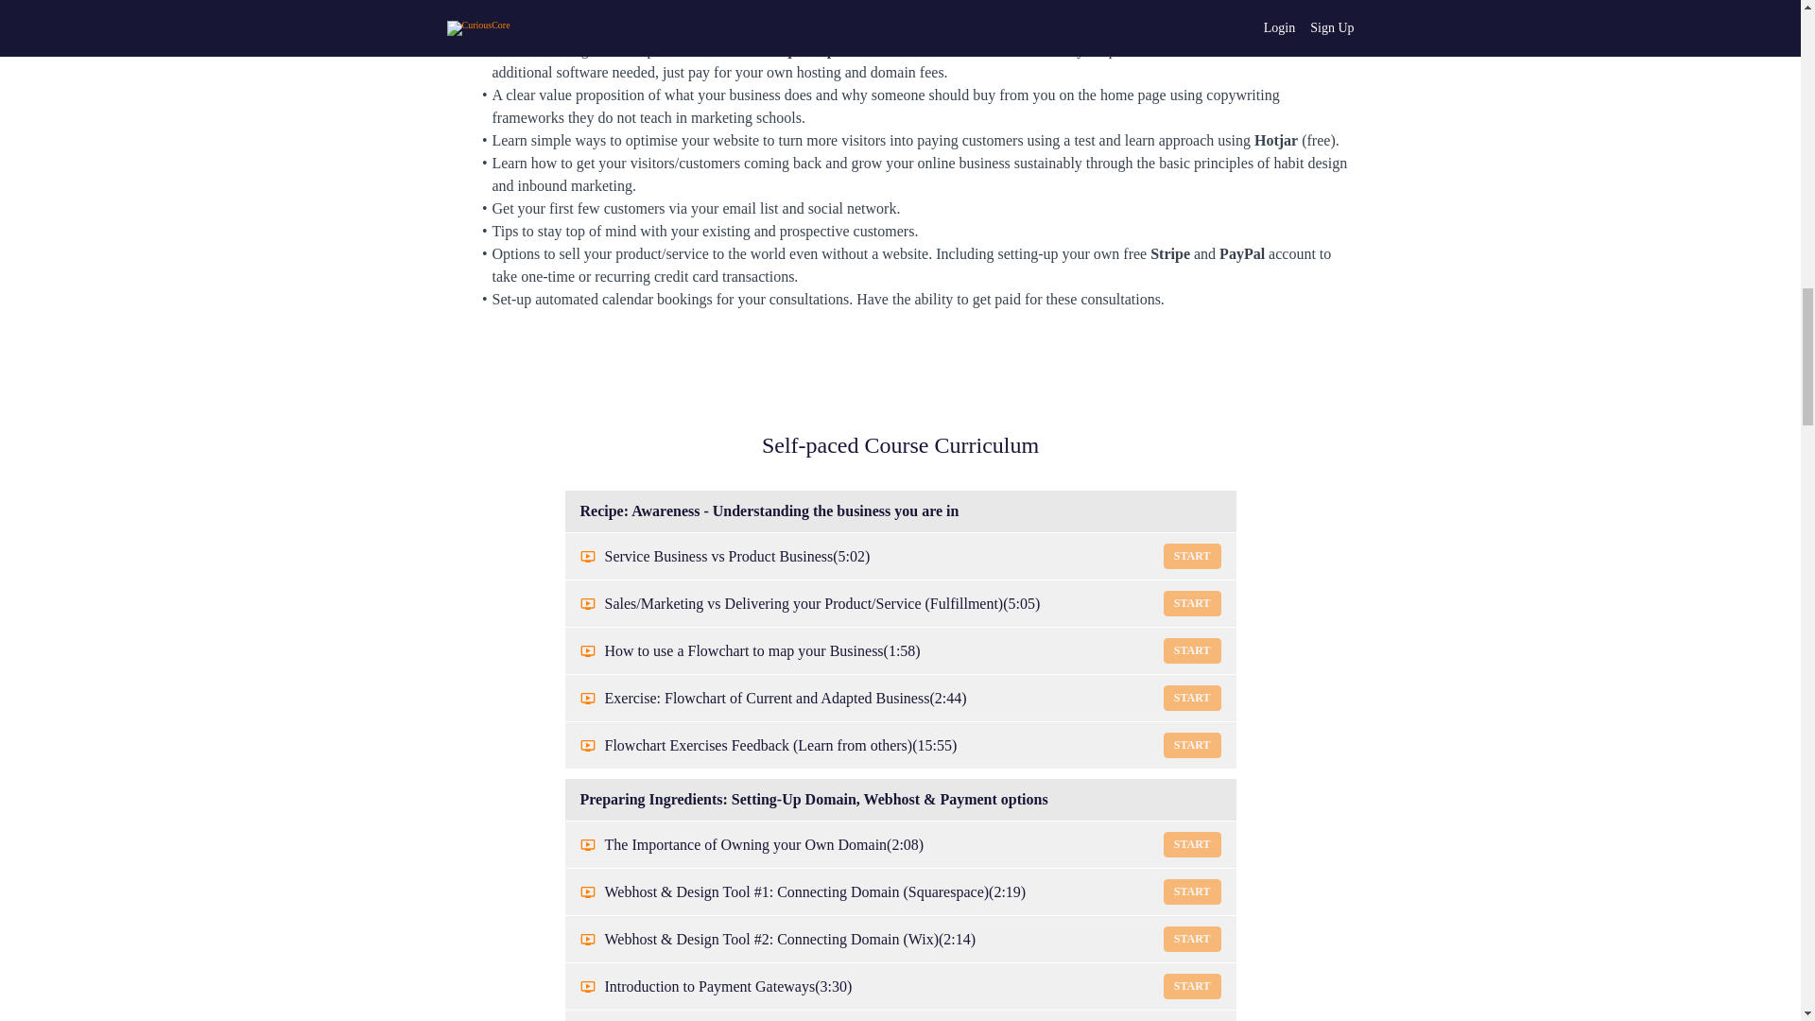 This screenshot has width=1815, height=1021. I want to click on START, so click(1192, 698).